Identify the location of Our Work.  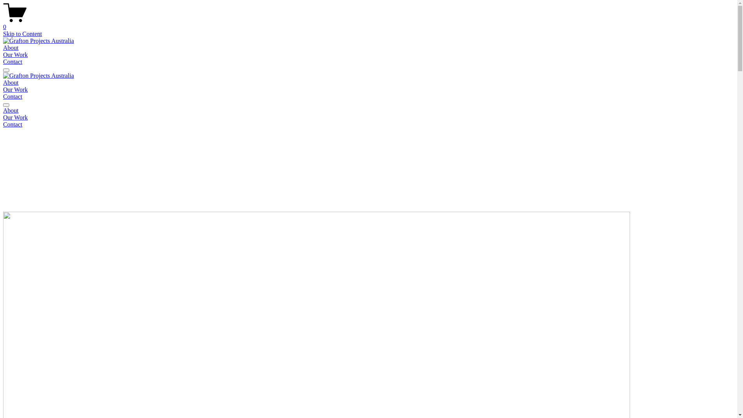
(368, 118).